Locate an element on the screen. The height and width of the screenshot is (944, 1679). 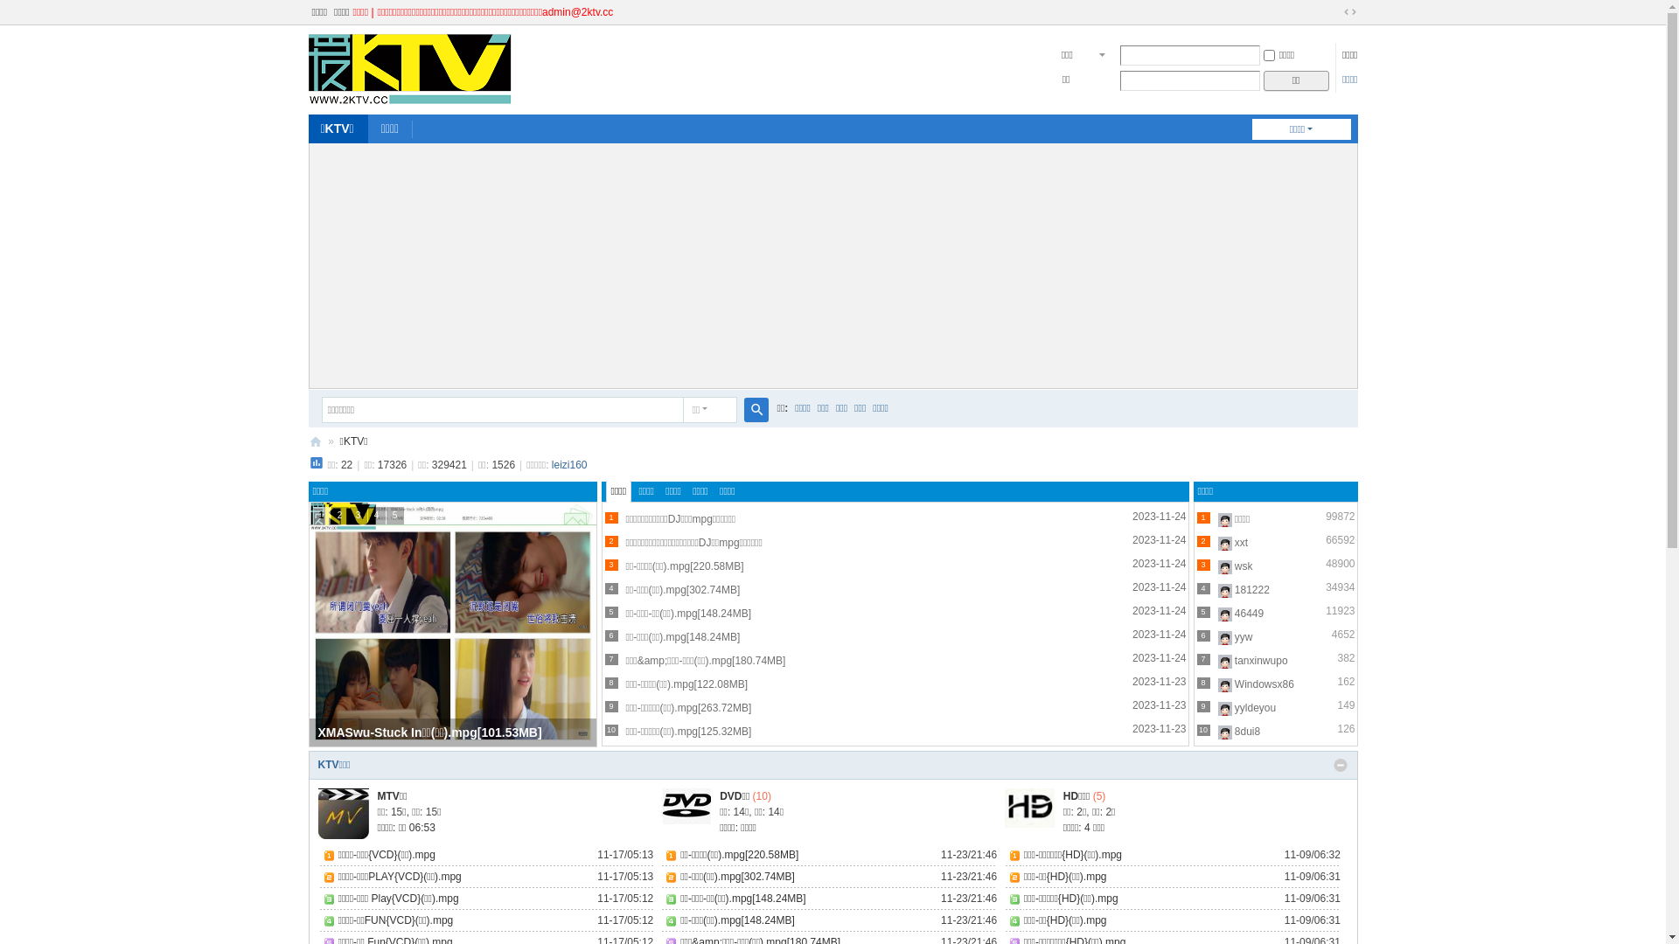
xxt is located at coordinates (1242, 543).